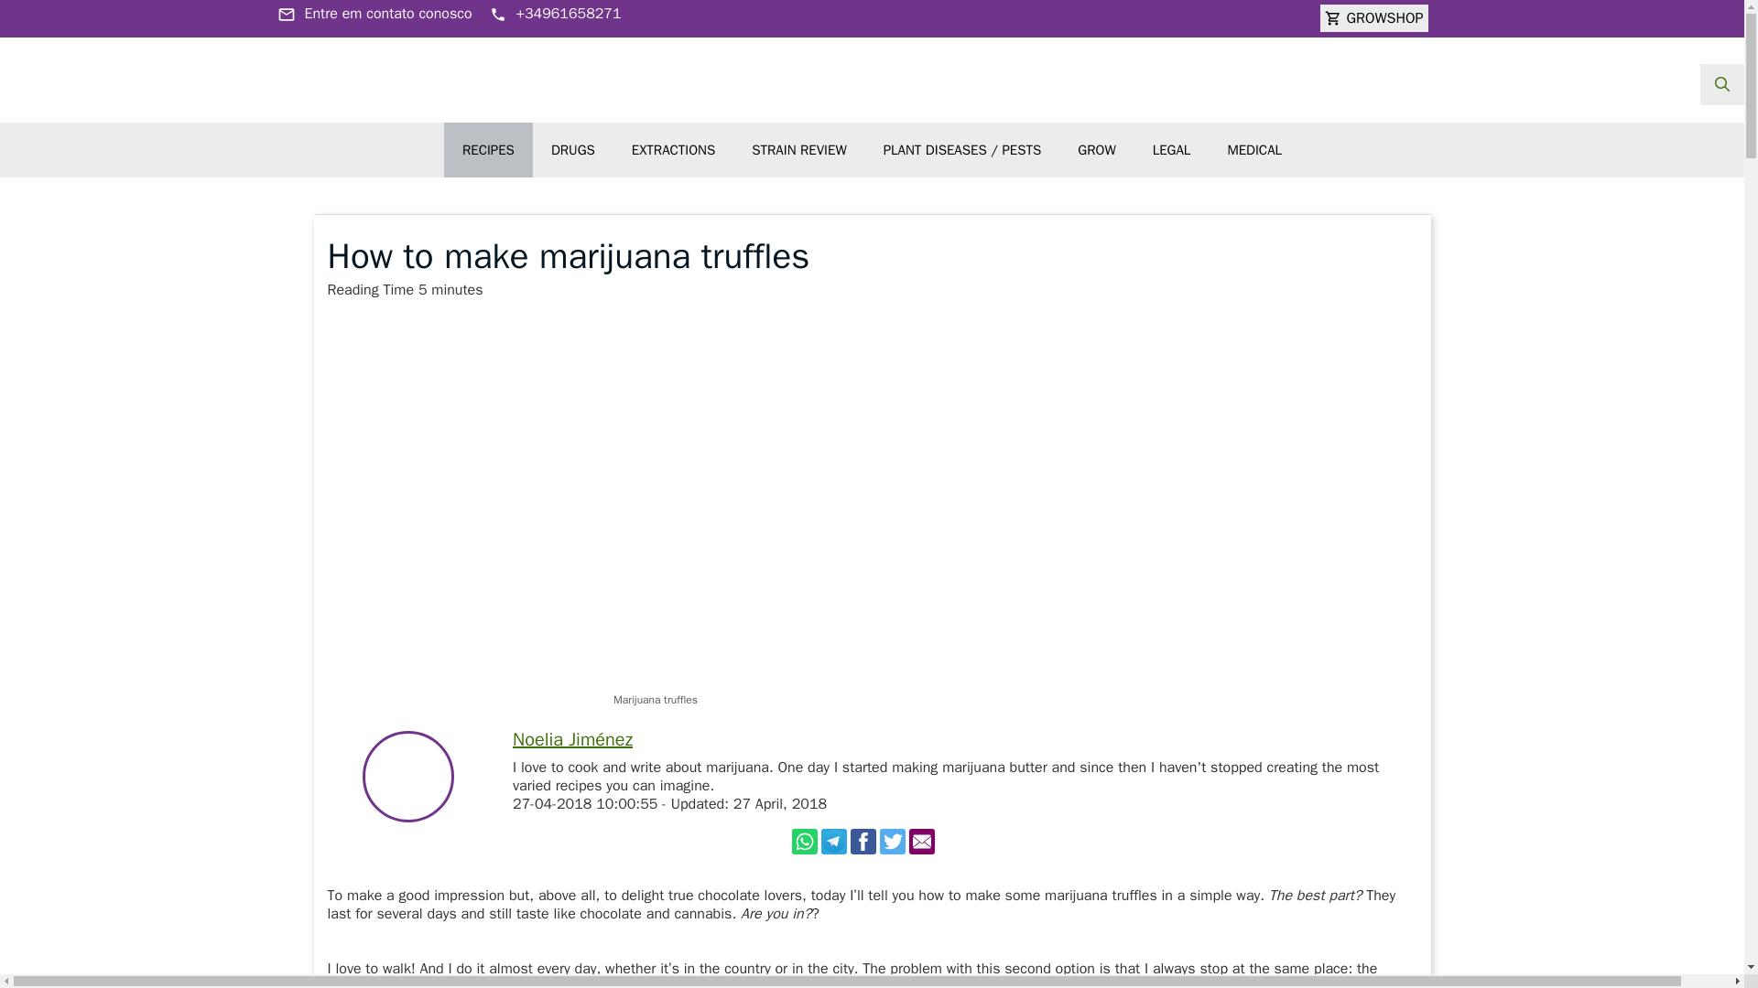 The image size is (1758, 988). I want to click on Marijuana truffles, so click(872, 506).